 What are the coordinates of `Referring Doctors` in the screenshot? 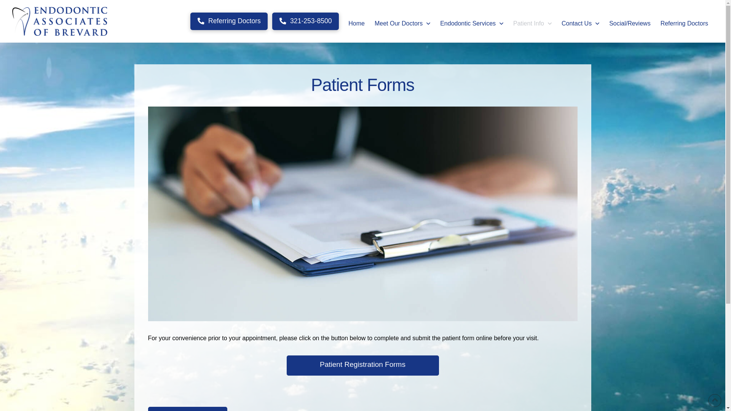 It's located at (685, 21).